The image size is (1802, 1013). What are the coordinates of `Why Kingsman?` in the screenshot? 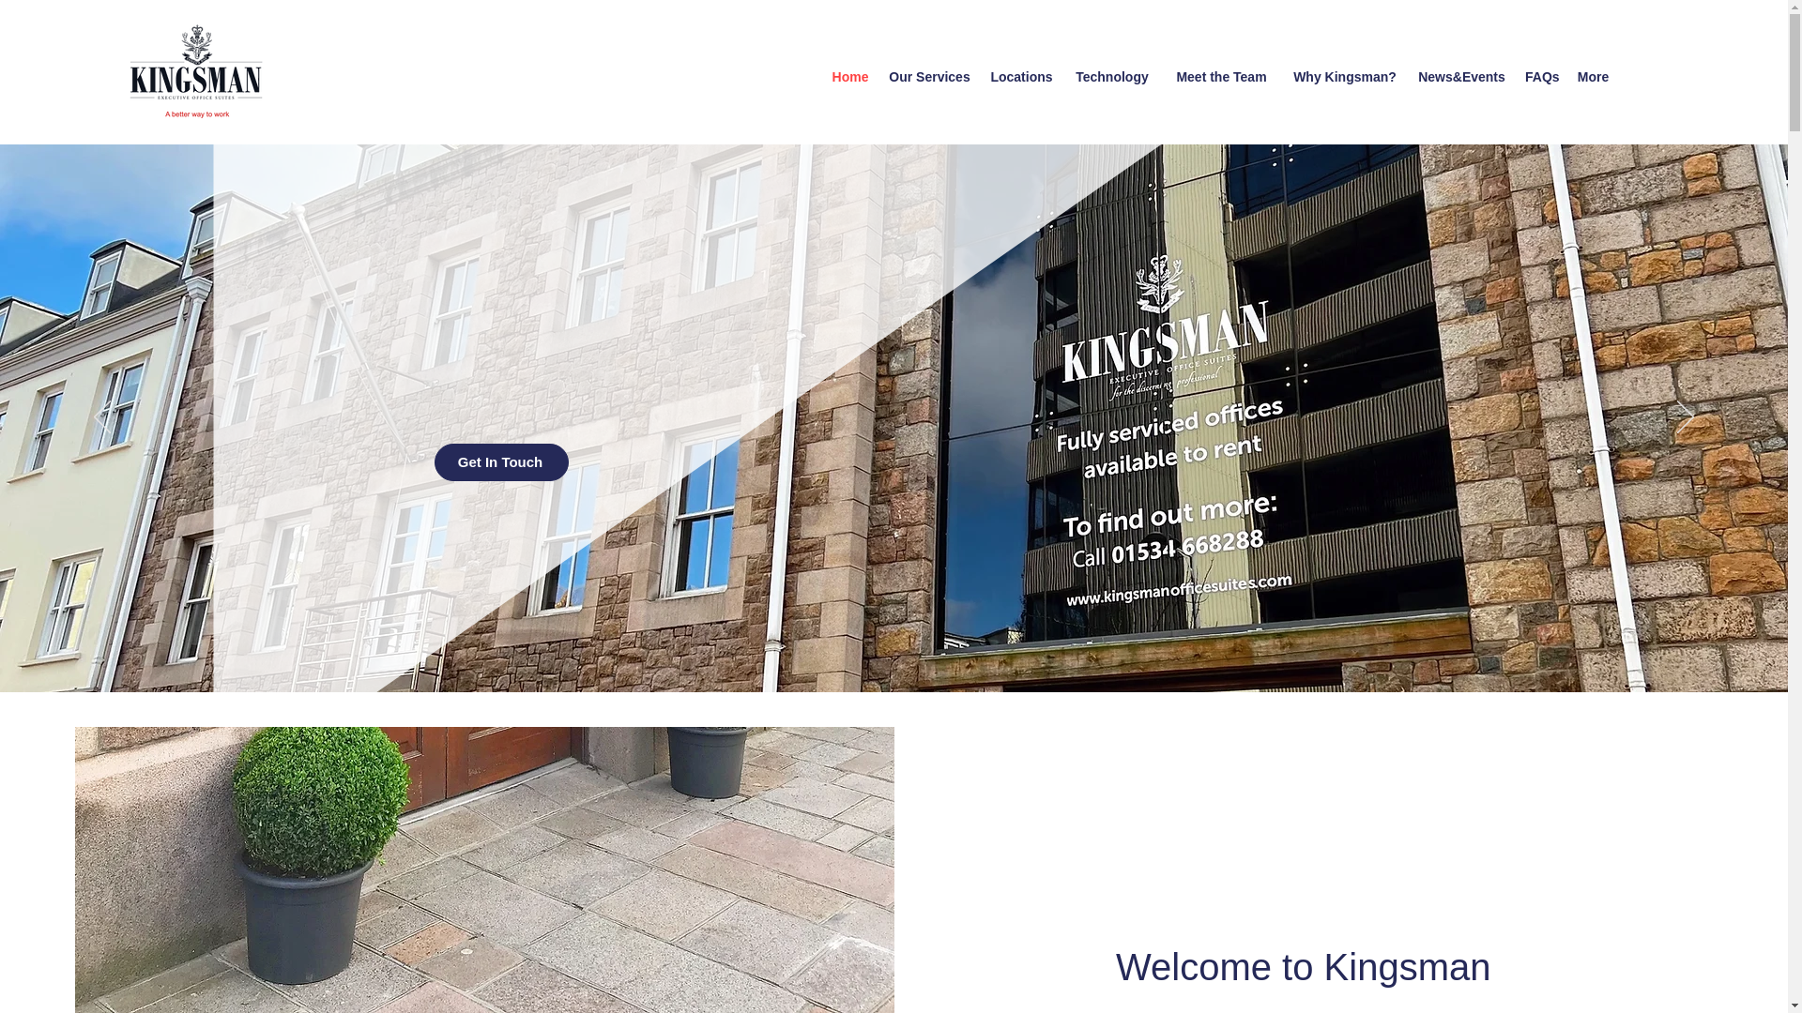 It's located at (1344, 77).